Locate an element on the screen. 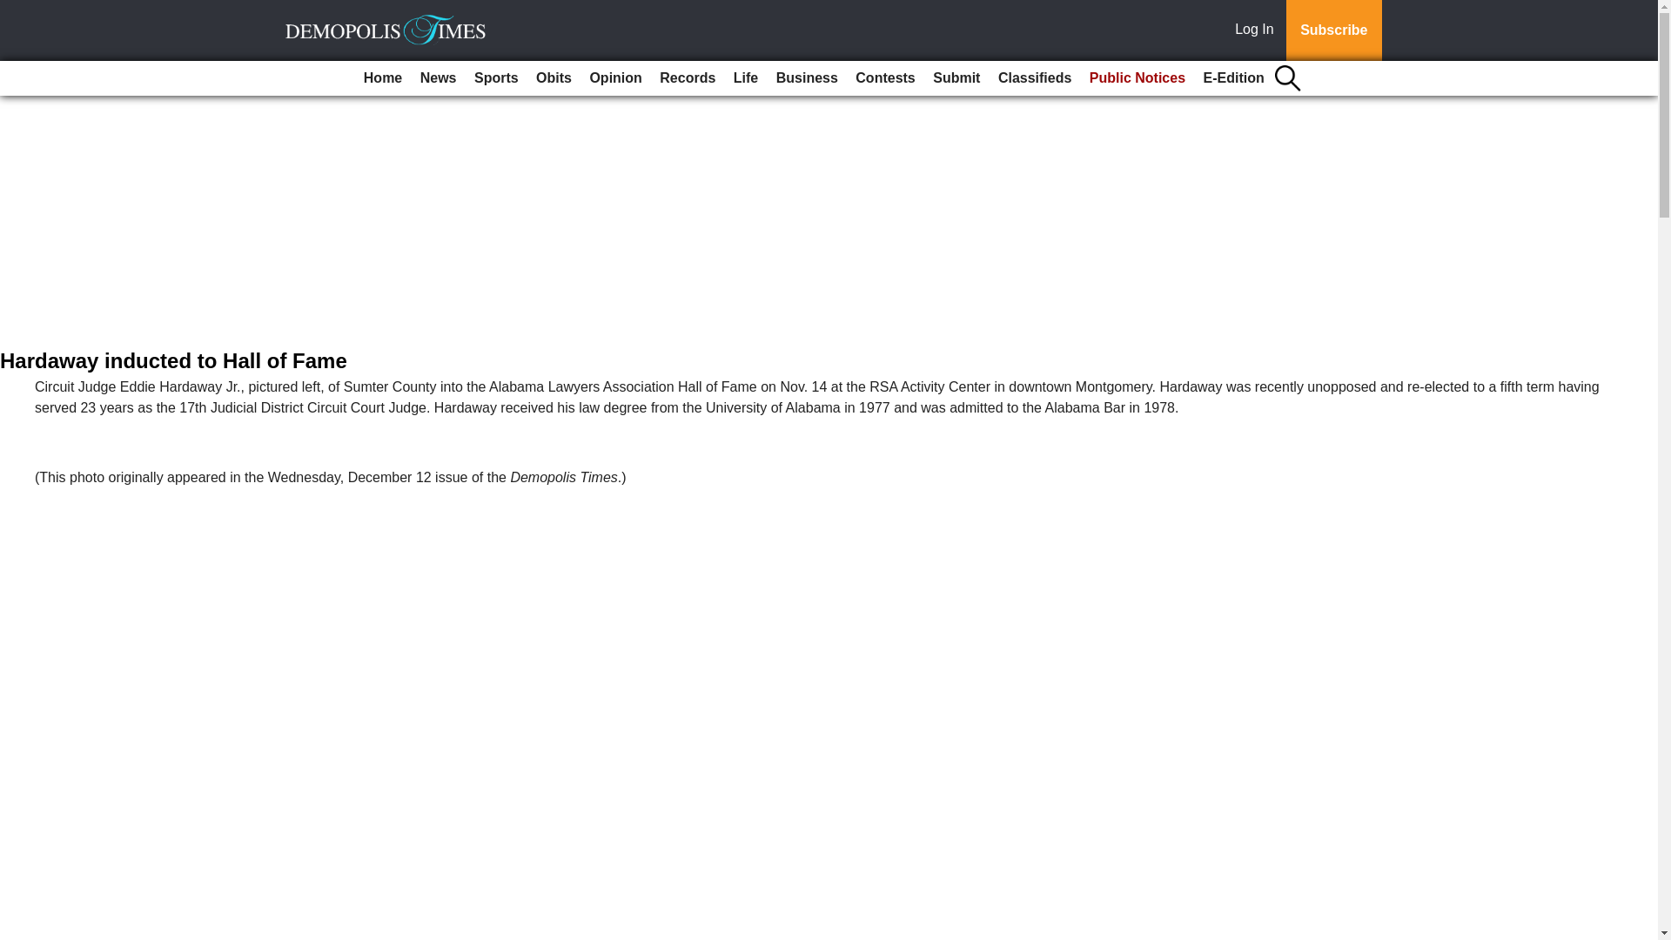 Image resolution: width=1671 pixels, height=940 pixels. Subscribe is located at coordinates (1333, 30).